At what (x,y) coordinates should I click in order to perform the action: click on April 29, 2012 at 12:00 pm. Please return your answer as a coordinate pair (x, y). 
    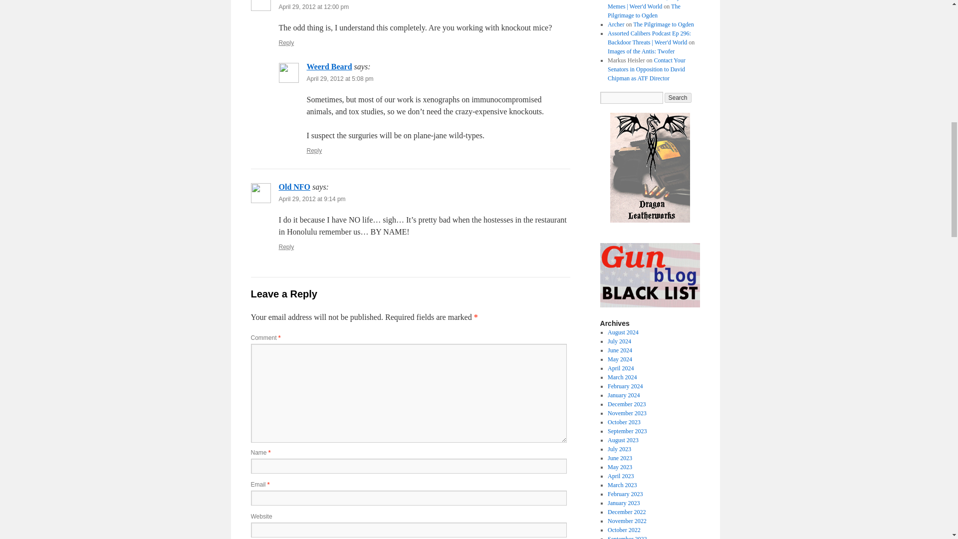
    Looking at the image, I should click on (313, 6).